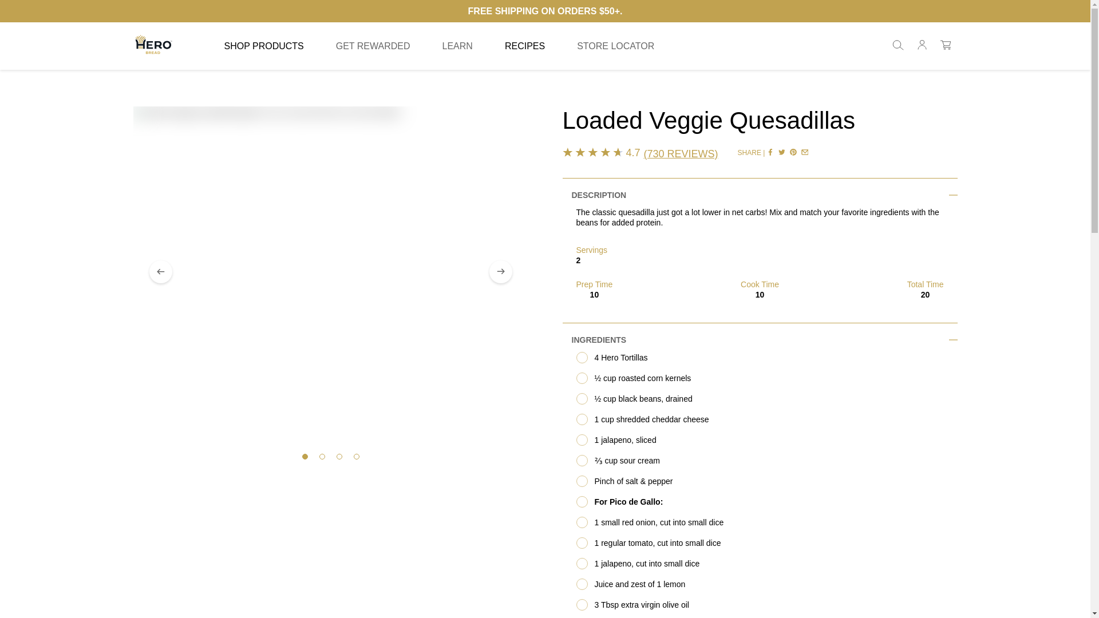 Image resolution: width=1099 pixels, height=618 pixels. What do you see at coordinates (582, 584) in the screenshot?
I see `11` at bounding box center [582, 584].